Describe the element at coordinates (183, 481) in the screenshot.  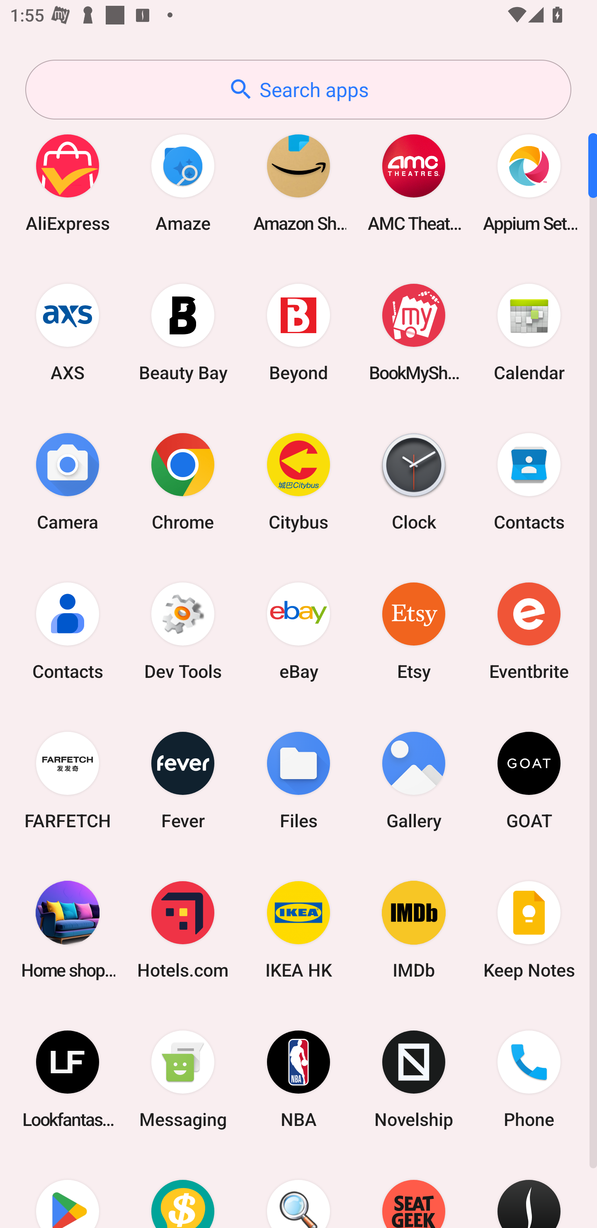
I see `Chrome` at that location.